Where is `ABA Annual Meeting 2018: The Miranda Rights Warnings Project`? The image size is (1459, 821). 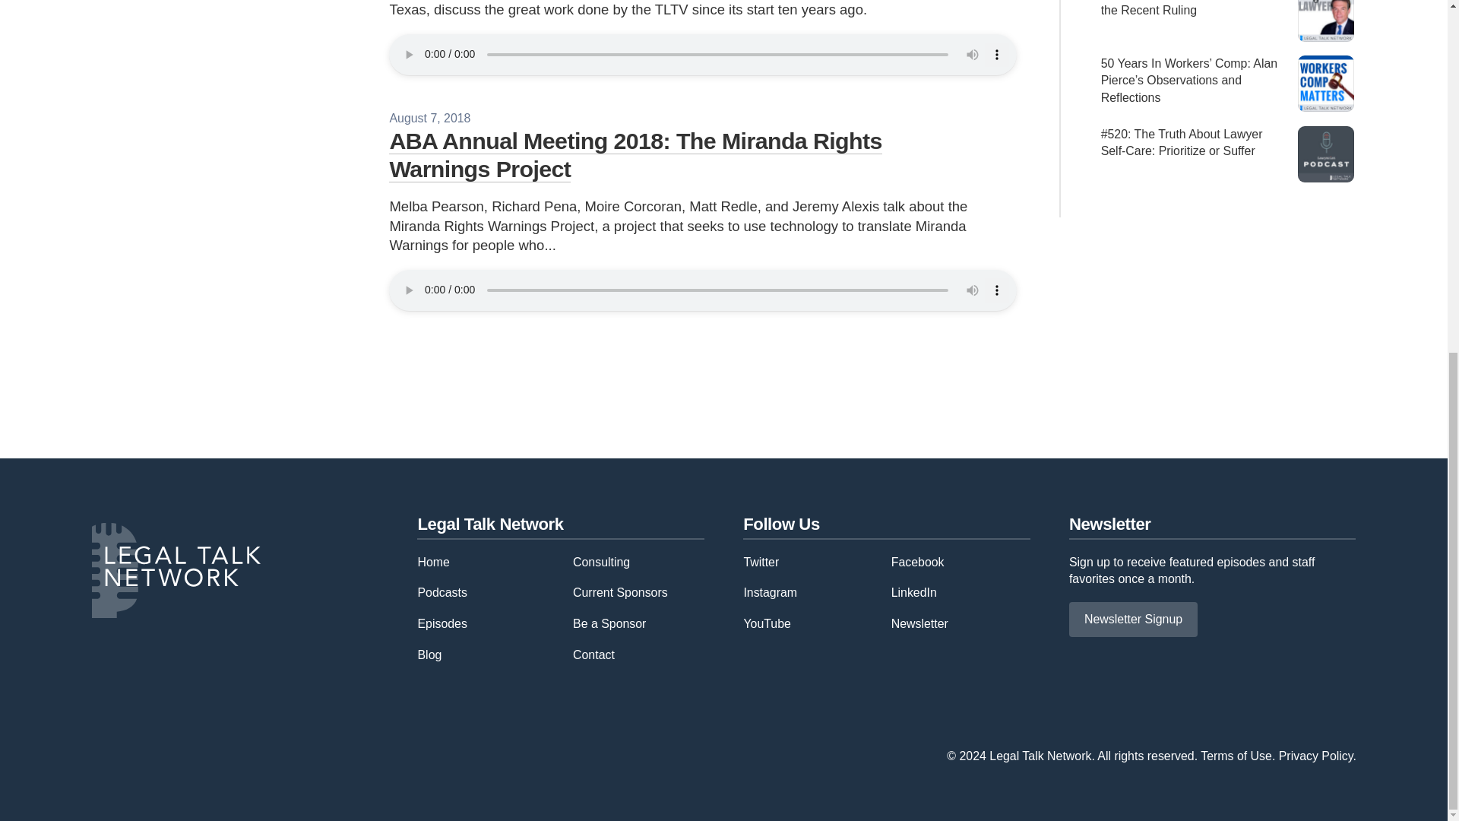
ABA Annual Meeting 2018: The Miranda Rights Warnings Project is located at coordinates (635, 154).